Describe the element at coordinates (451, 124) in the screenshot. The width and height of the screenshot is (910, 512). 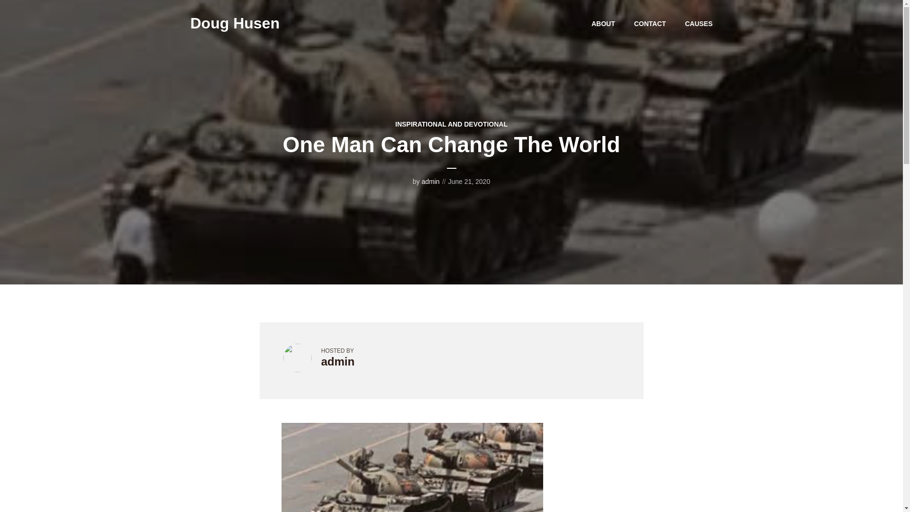
I see `INSPIRATIONAL AND DEVOTIONAL` at that location.